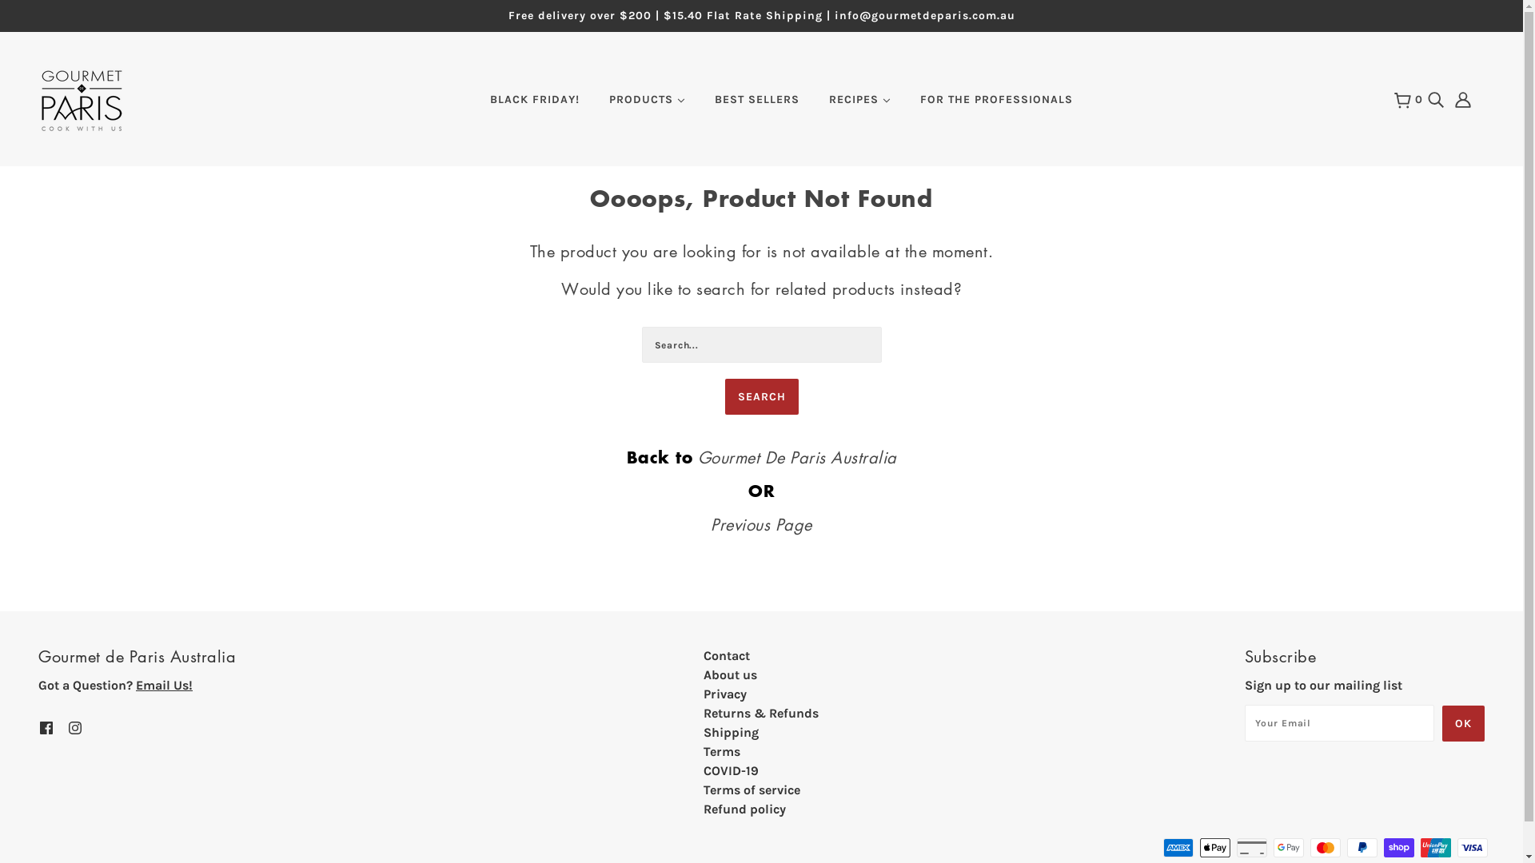 Image resolution: width=1535 pixels, height=863 pixels. What do you see at coordinates (745, 809) in the screenshot?
I see `Refund policy` at bounding box center [745, 809].